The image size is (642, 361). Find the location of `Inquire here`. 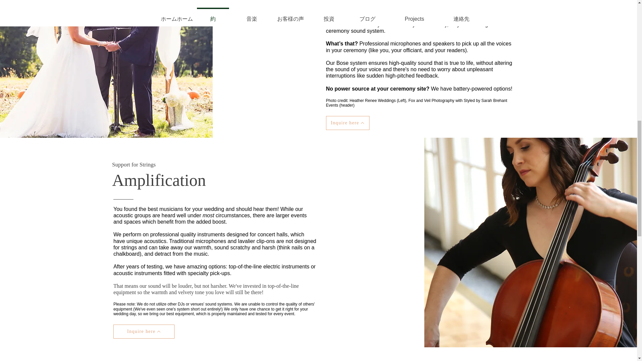

Inquire here is located at coordinates (348, 123).